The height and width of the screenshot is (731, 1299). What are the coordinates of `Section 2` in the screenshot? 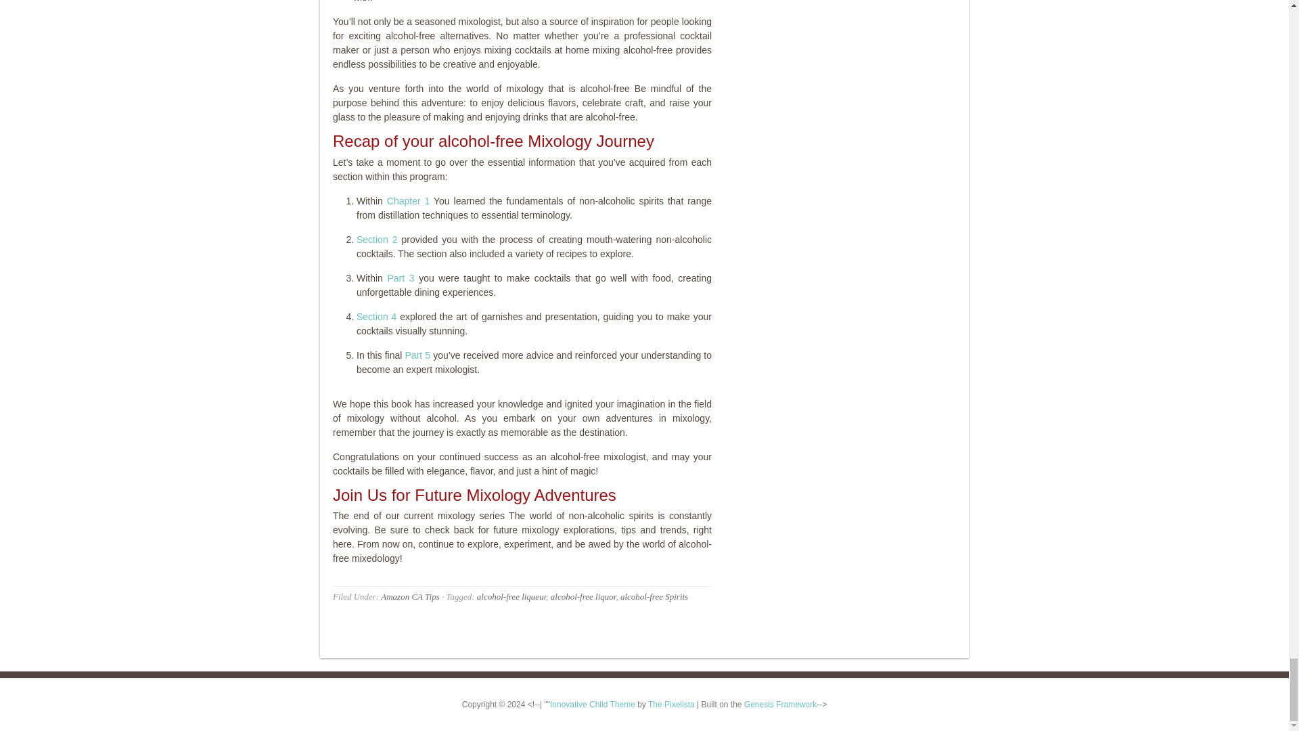 It's located at (376, 239).